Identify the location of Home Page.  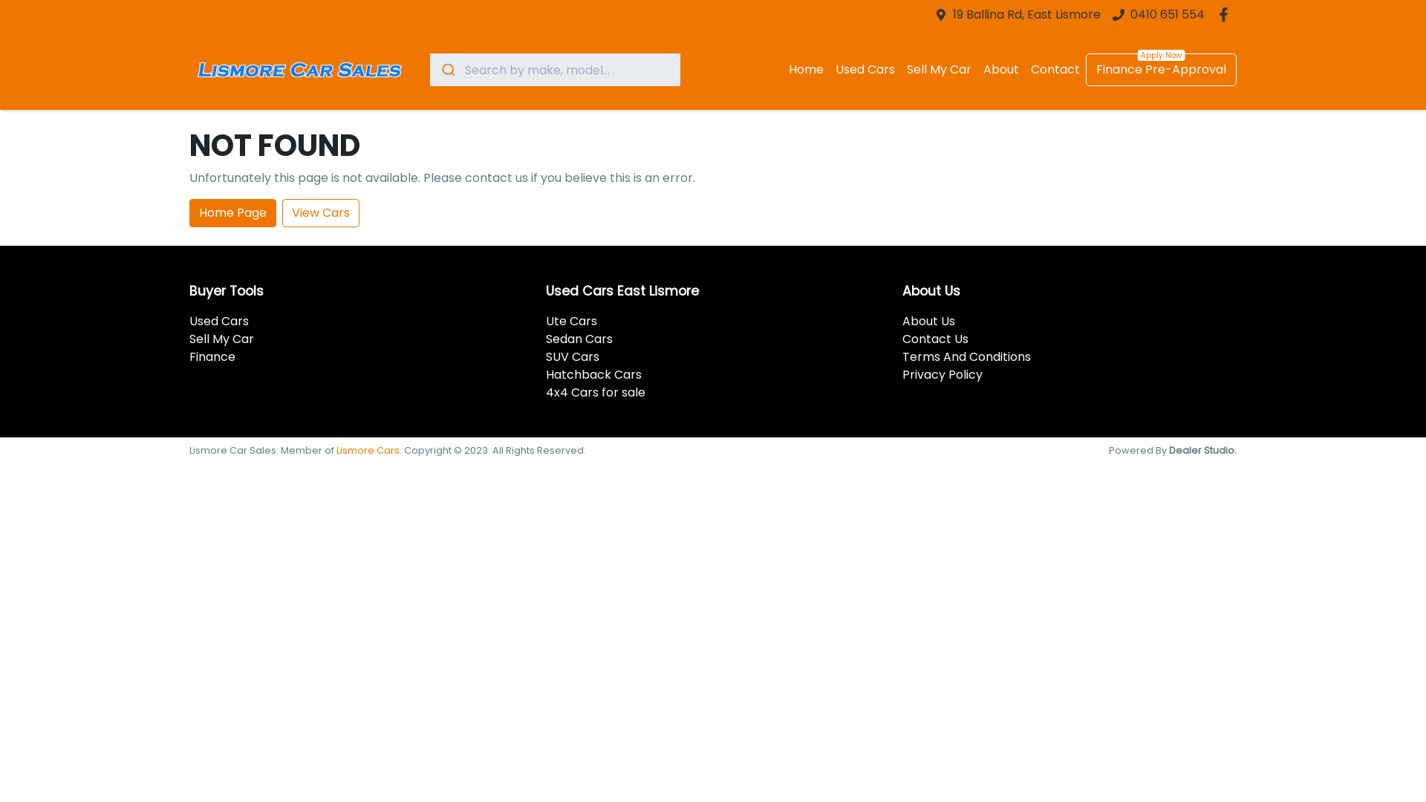
(233, 213).